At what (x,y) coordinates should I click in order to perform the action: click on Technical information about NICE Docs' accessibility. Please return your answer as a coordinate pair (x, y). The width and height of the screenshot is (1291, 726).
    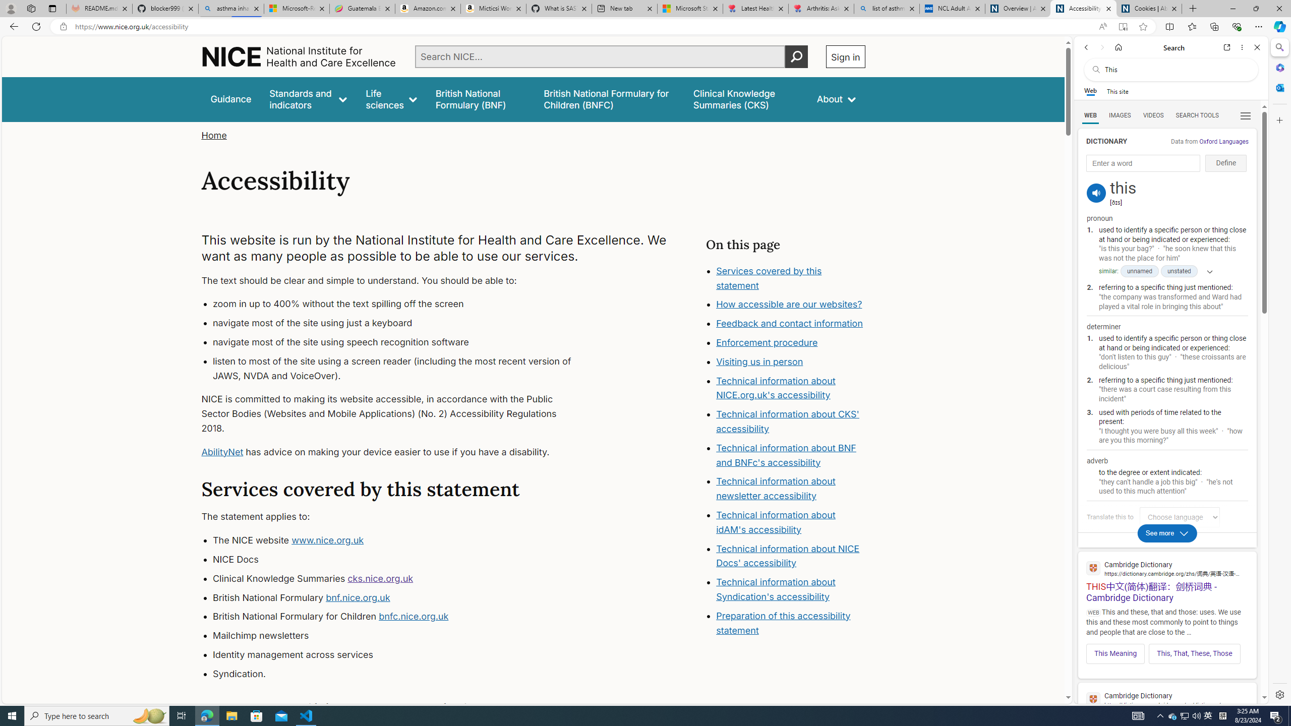
    Looking at the image, I should click on (788, 556).